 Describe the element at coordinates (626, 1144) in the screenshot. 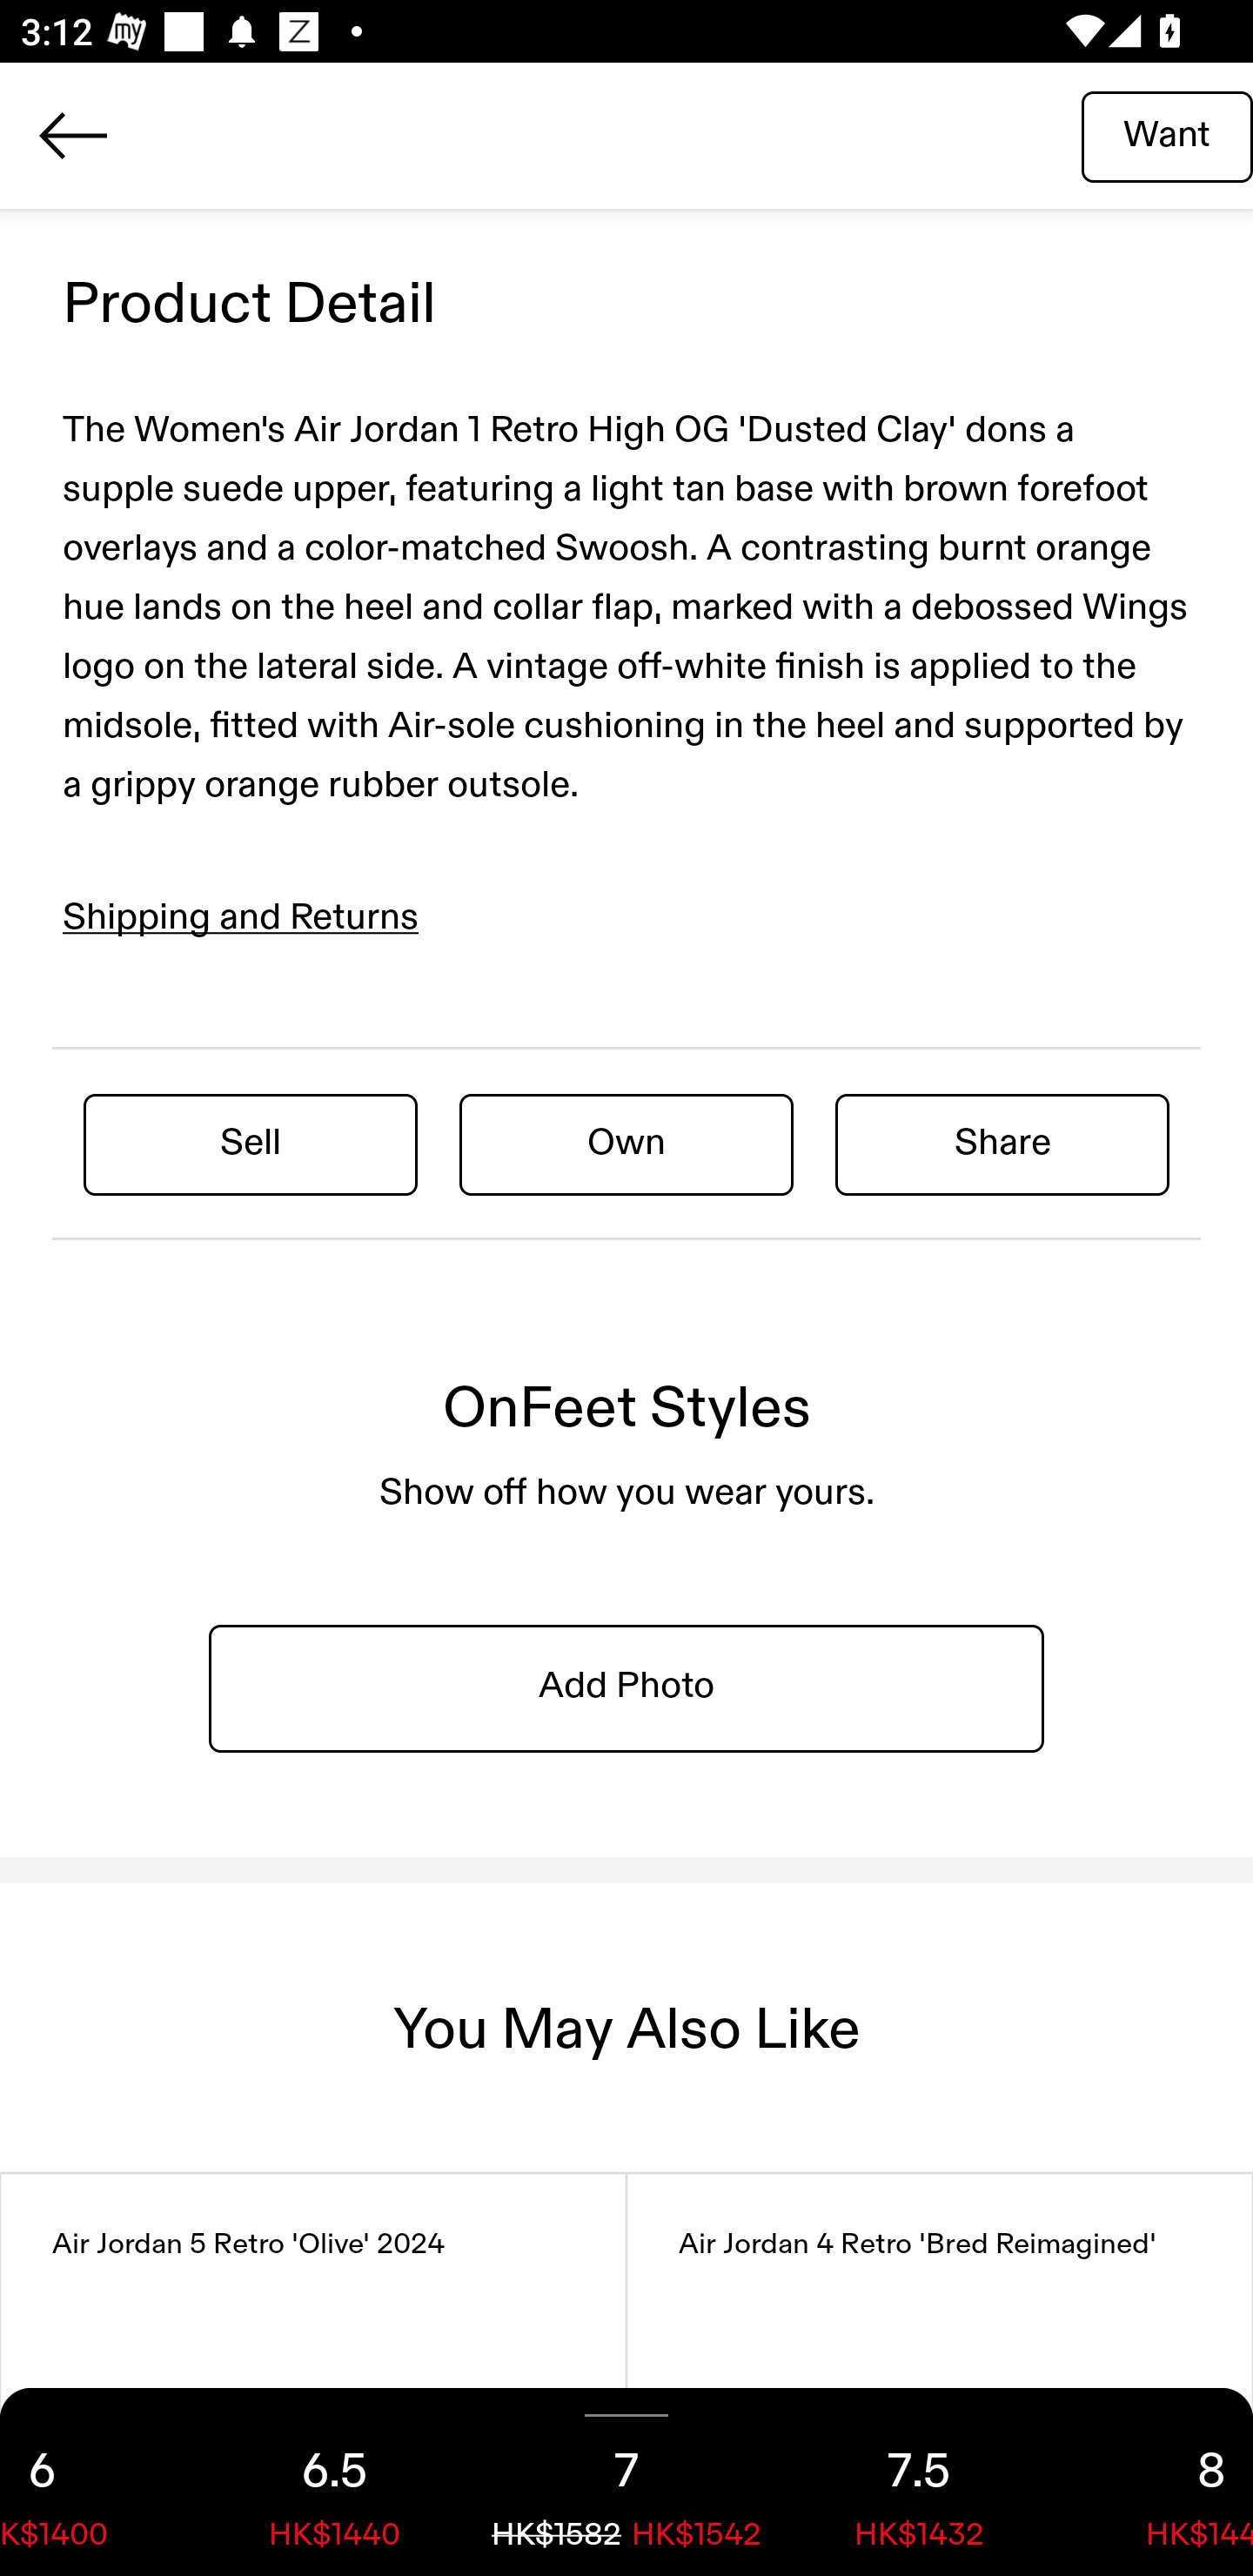

I see `Own` at that location.